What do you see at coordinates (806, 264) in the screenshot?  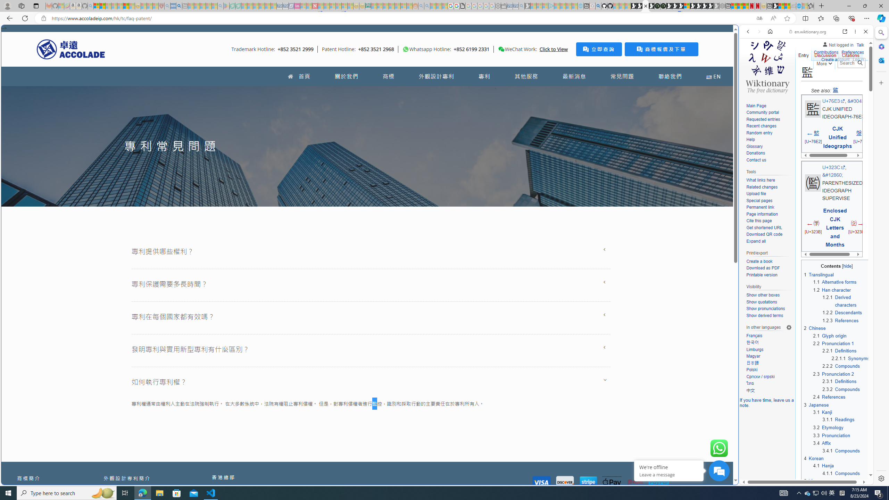 I see `hide` at bounding box center [806, 264].